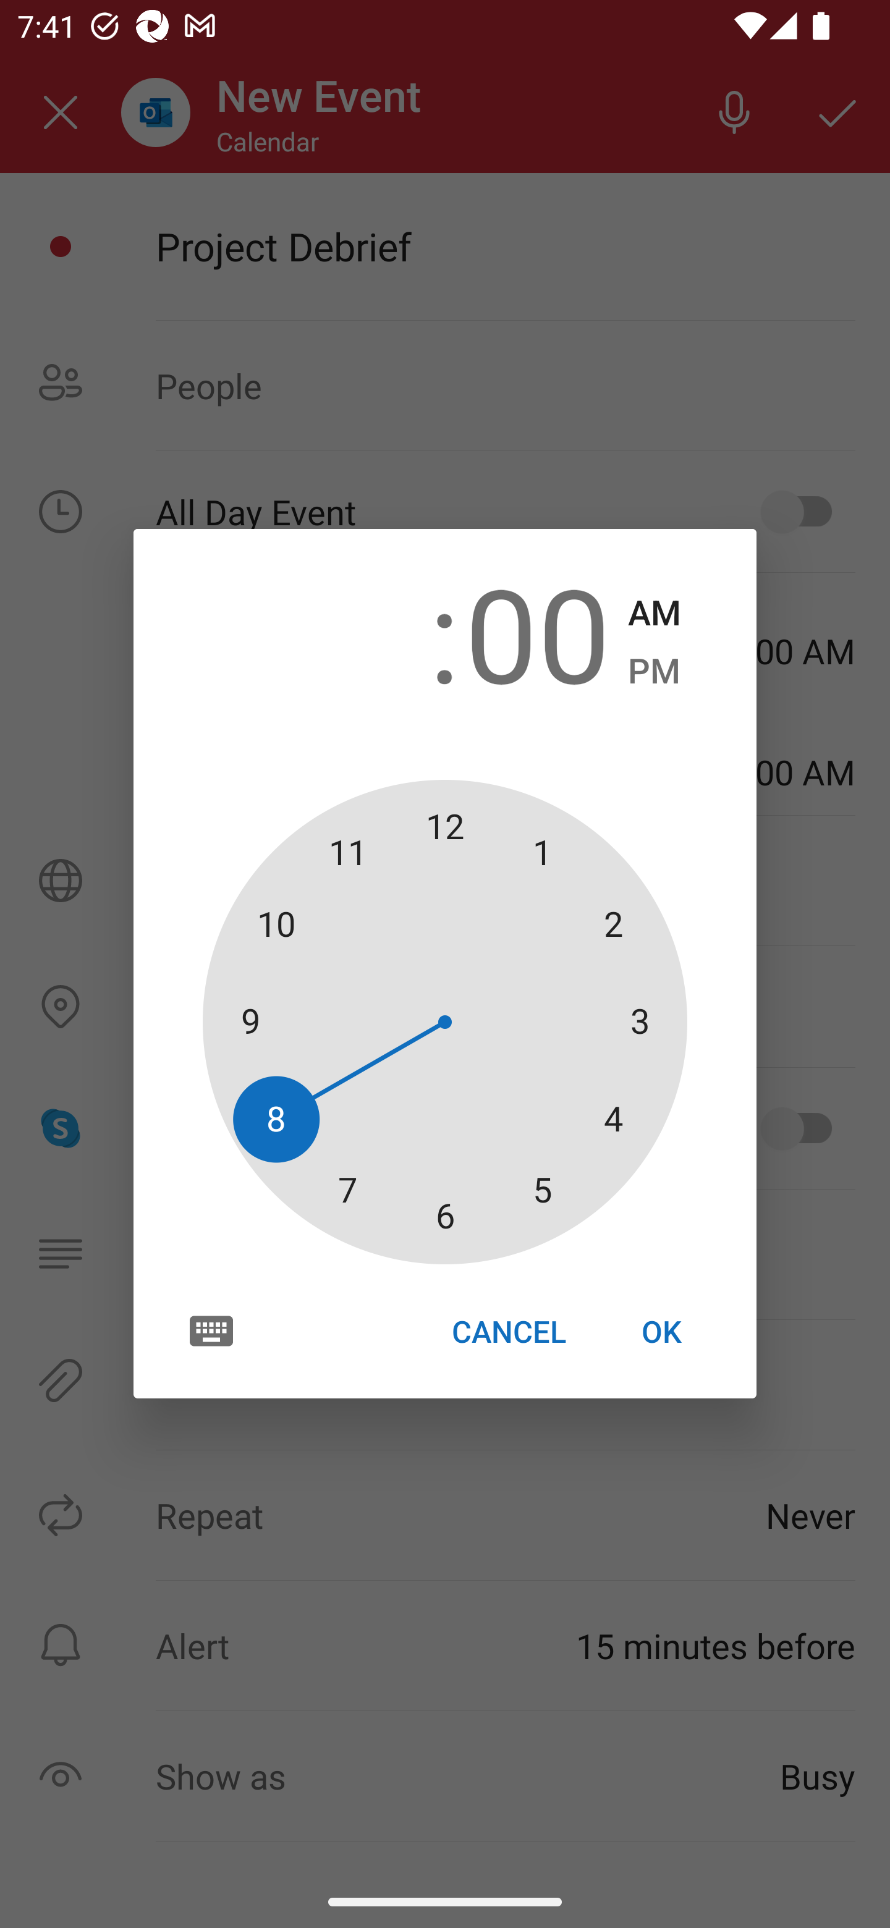 This screenshot has width=890, height=1928. Describe the element at coordinates (537, 632) in the screenshot. I see `00` at that location.